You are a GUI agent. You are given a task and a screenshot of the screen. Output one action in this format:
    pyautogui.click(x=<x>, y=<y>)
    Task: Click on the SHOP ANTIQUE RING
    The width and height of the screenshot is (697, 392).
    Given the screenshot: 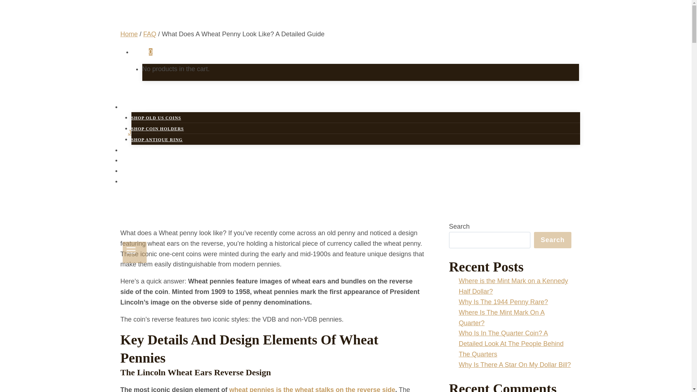 What is the action you would take?
    pyautogui.click(x=157, y=139)
    